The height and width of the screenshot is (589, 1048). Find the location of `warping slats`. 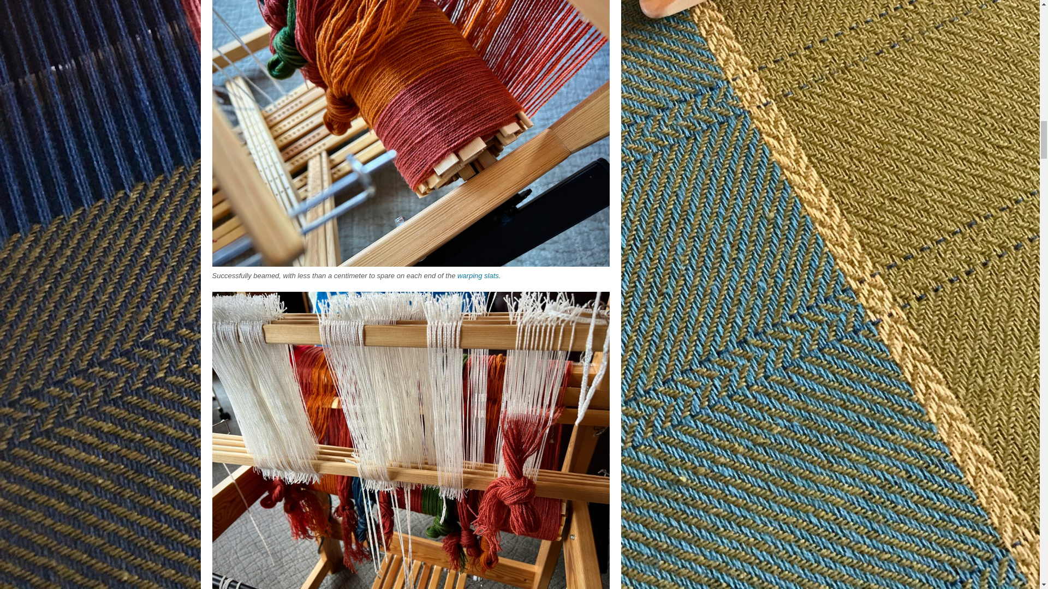

warping slats is located at coordinates (478, 275).